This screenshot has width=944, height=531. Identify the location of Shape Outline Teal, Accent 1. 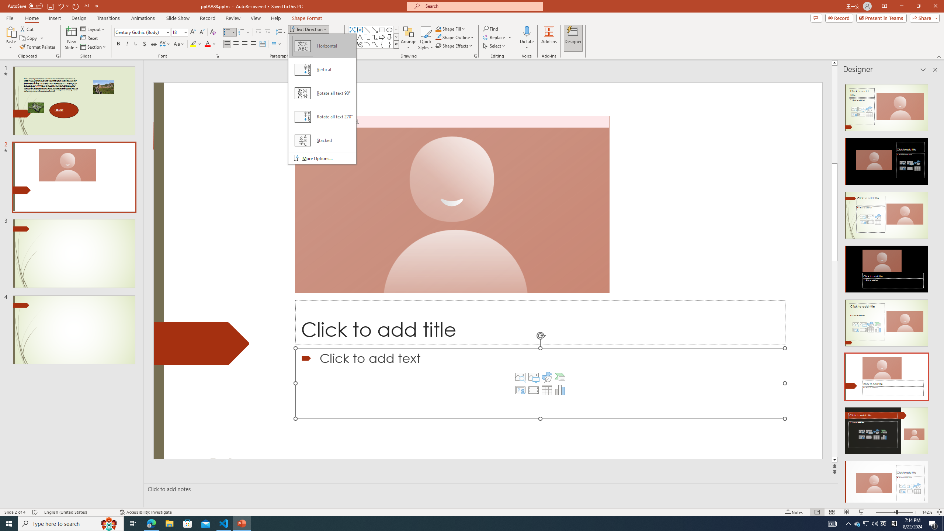
(438, 37).